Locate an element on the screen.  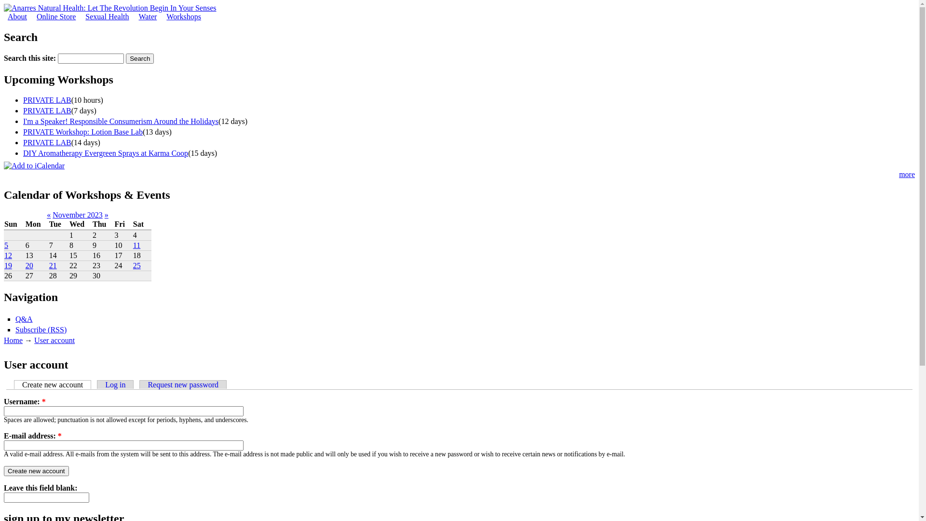
20 is located at coordinates (29, 265).